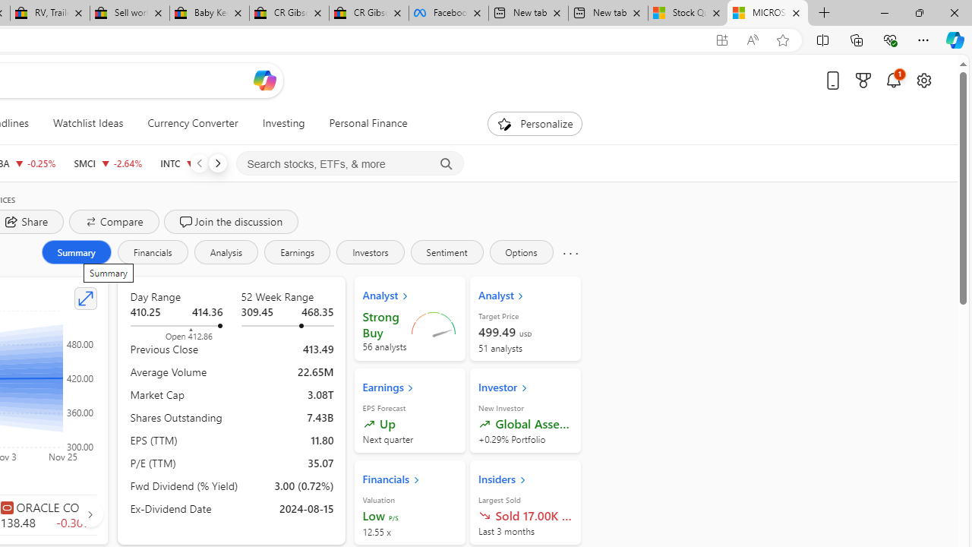 This screenshot has height=547, width=972. What do you see at coordinates (884, 12) in the screenshot?
I see `Minimize` at bounding box center [884, 12].